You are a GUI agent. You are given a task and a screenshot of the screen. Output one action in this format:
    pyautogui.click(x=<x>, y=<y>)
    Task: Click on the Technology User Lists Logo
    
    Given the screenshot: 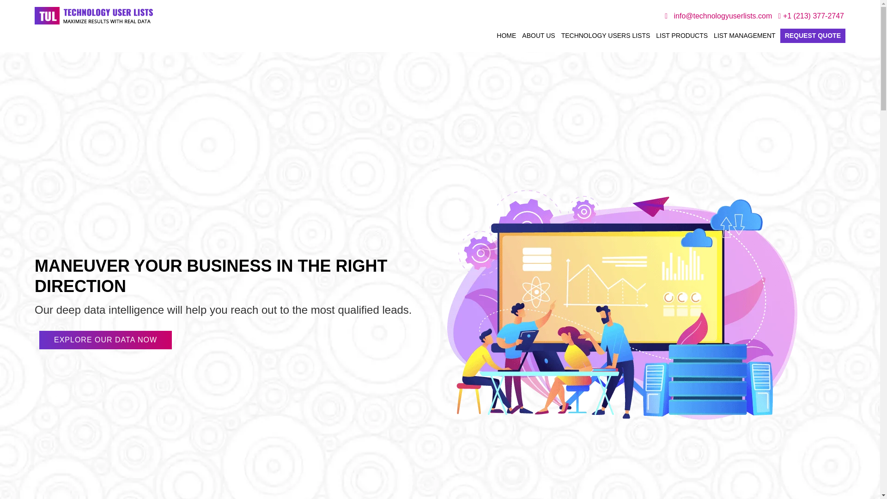 What is the action you would take?
    pyautogui.click(x=93, y=16)
    